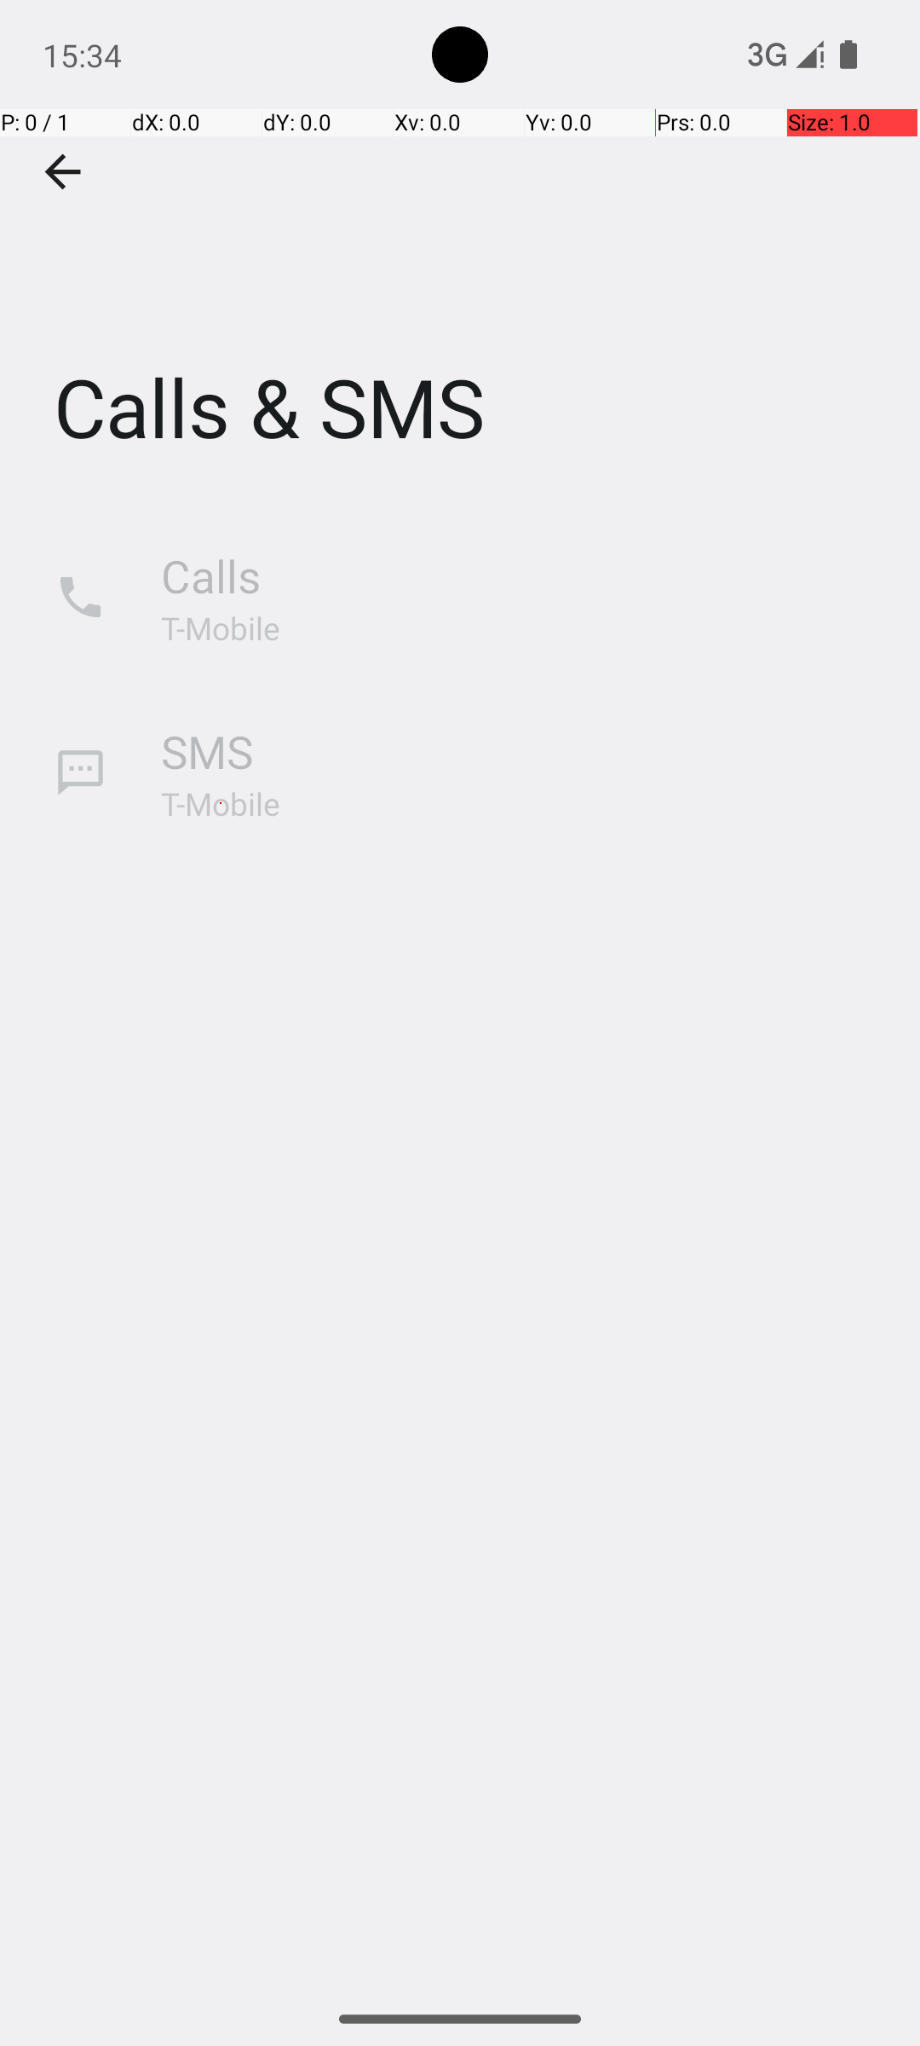  I want to click on Calls, so click(211, 576).